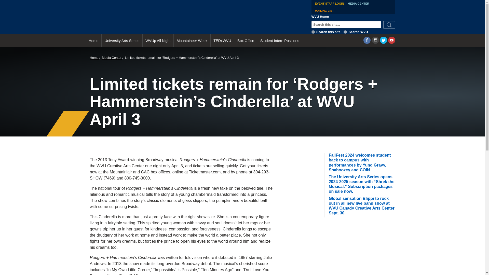 The image size is (489, 275). I want to click on www.events.wvu.edu, so click(313, 32).